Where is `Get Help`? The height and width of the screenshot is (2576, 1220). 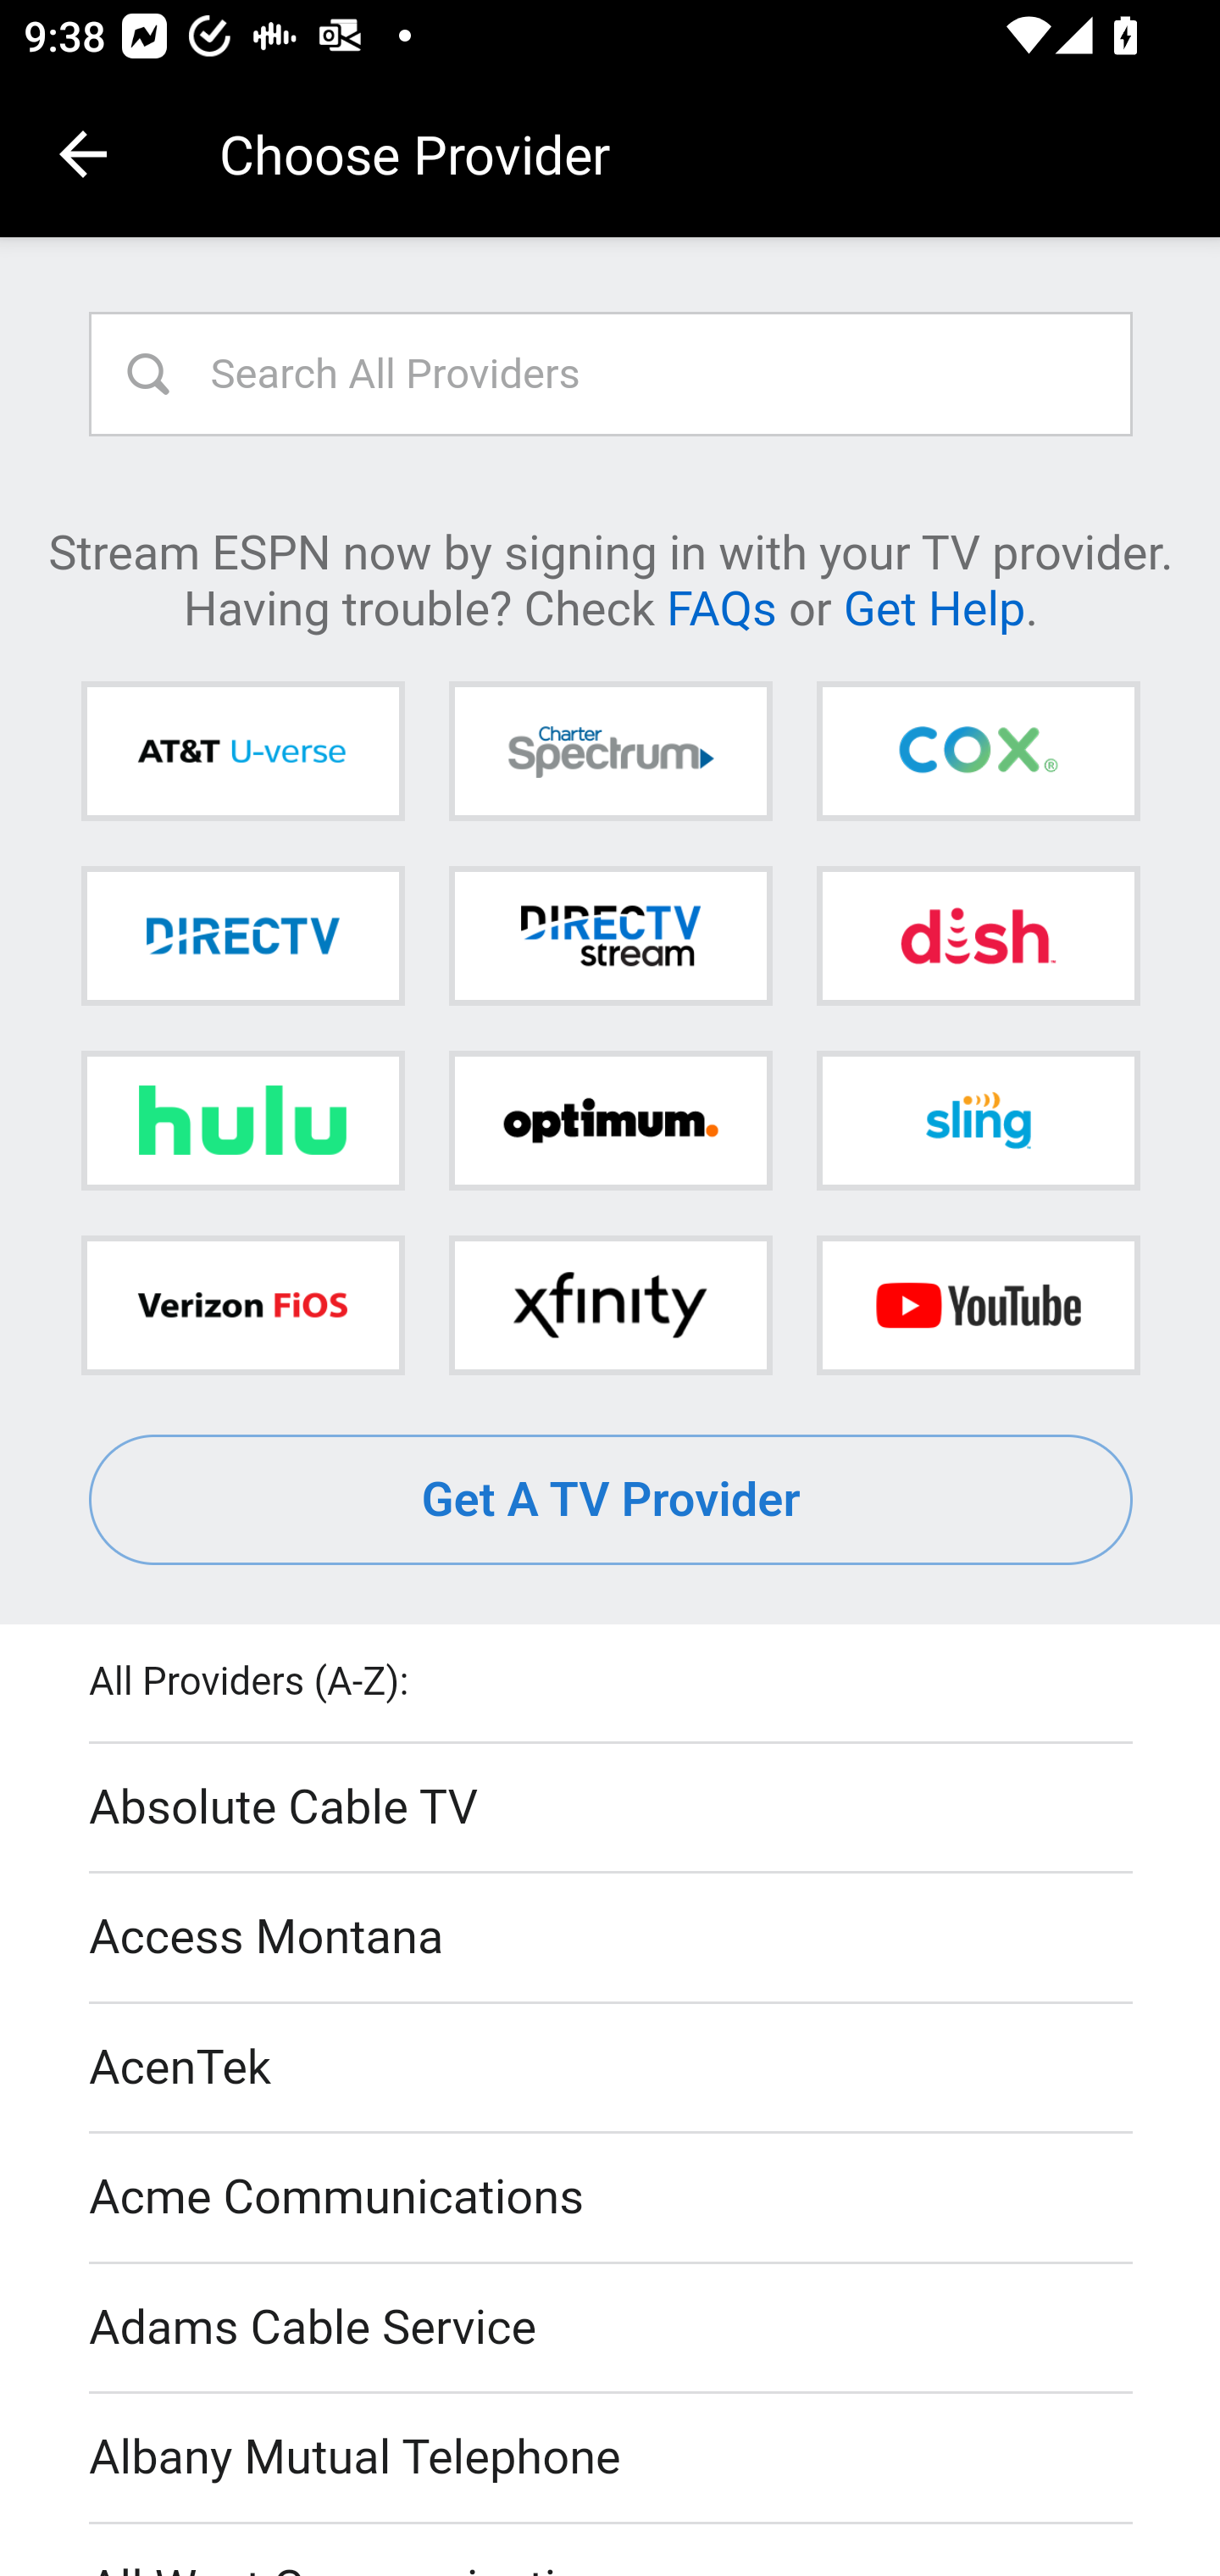 Get Help is located at coordinates (934, 606).